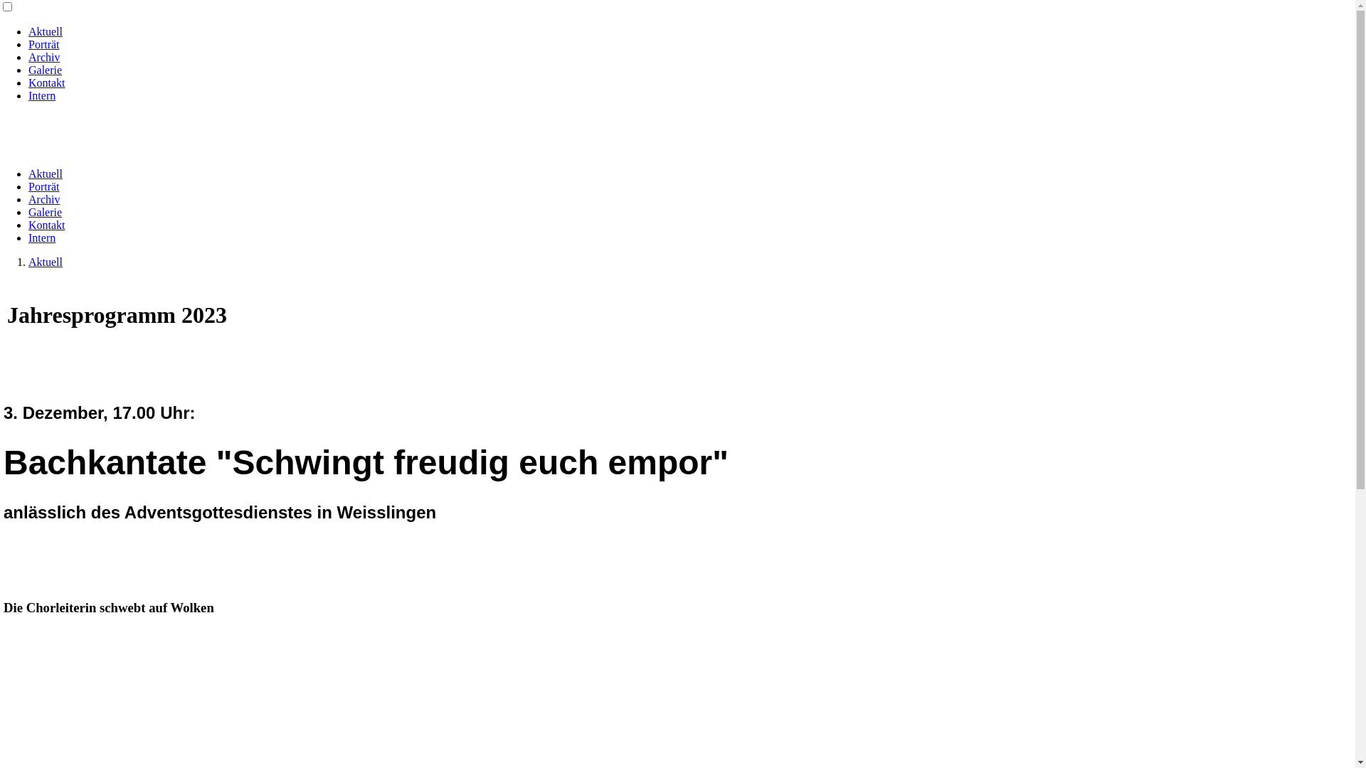 This screenshot has height=768, width=1366. I want to click on Aktuell, so click(46, 174).